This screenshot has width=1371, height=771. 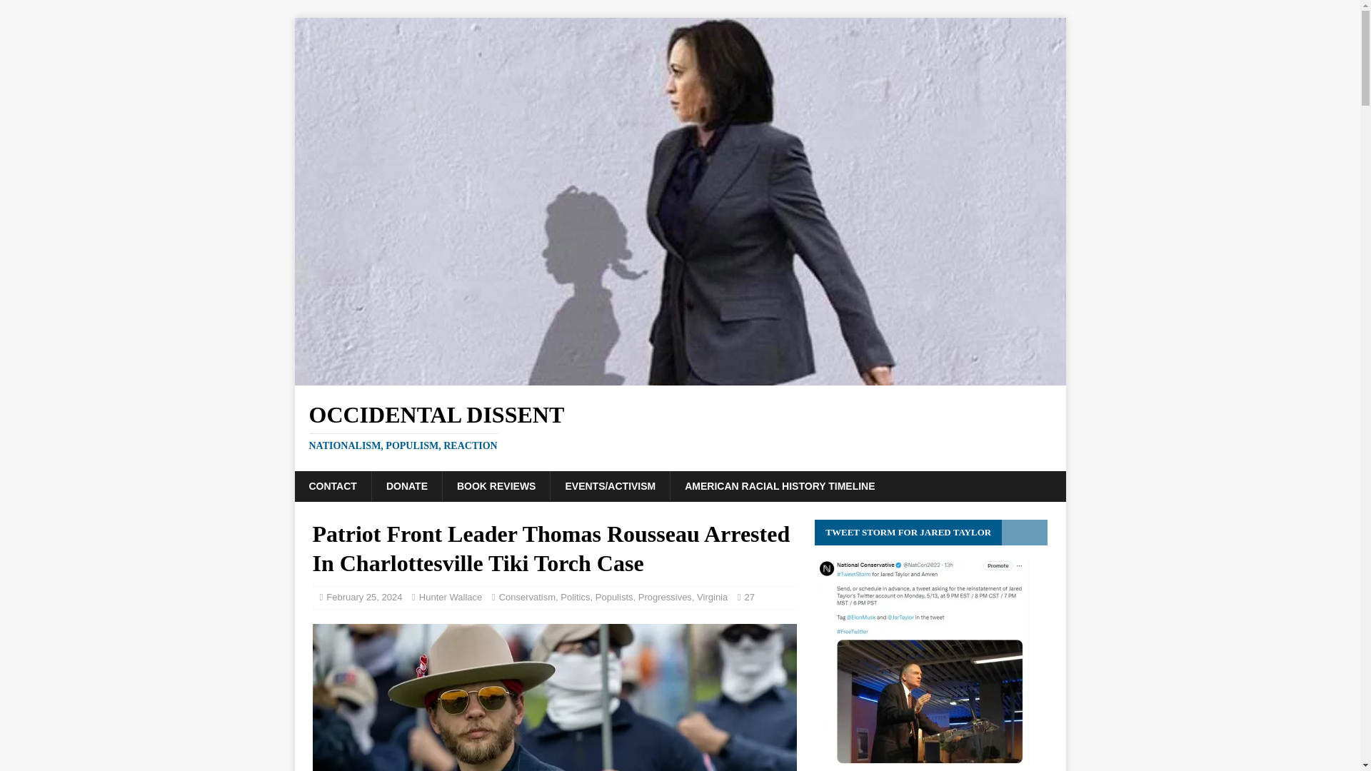 I want to click on Conservatism, so click(x=575, y=597).